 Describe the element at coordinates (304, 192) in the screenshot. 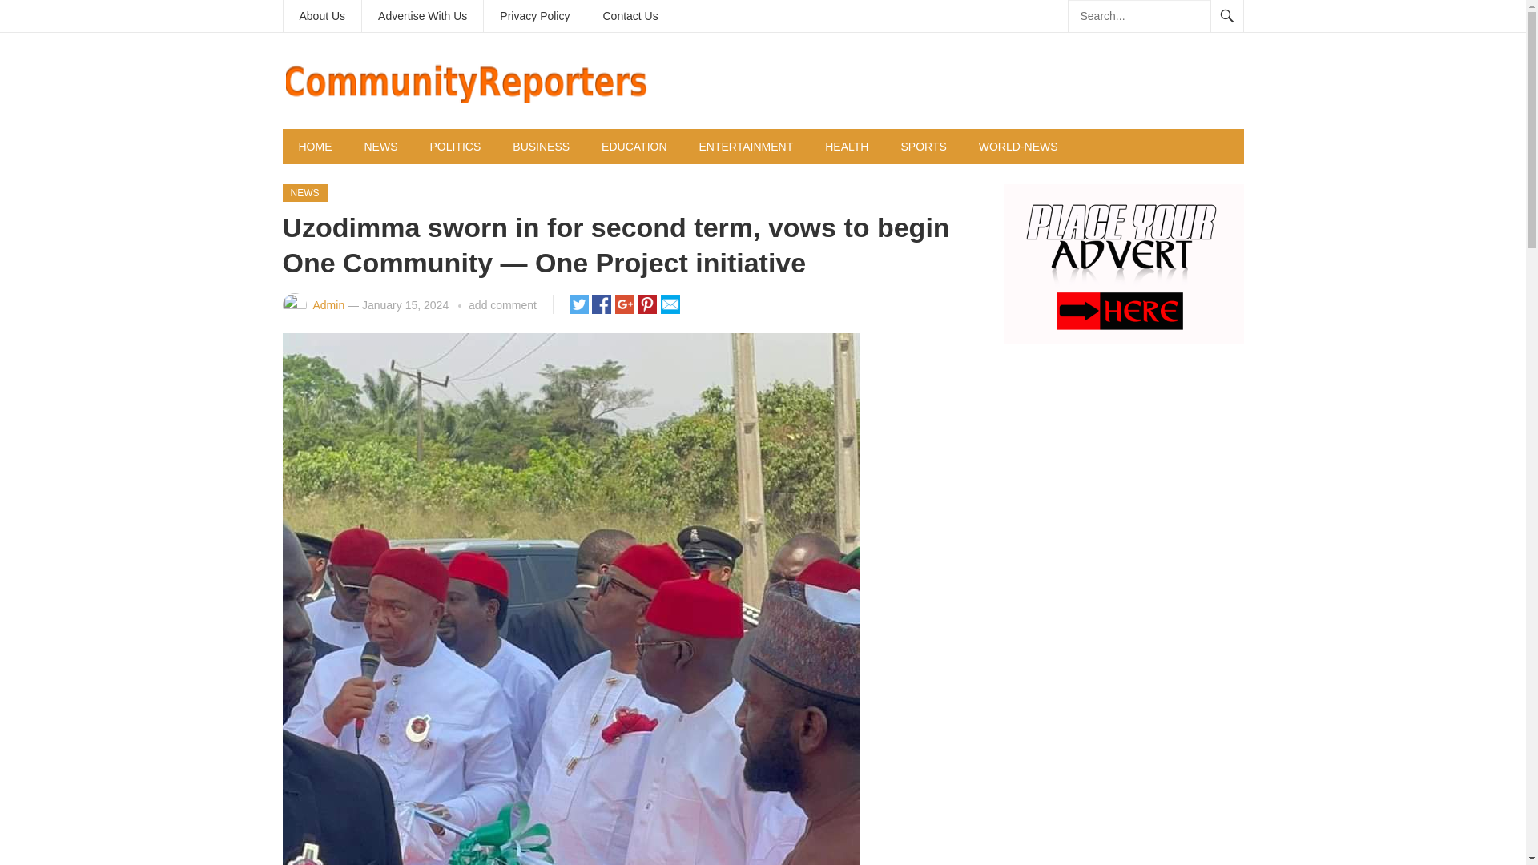

I see `View all posts in News` at that location.